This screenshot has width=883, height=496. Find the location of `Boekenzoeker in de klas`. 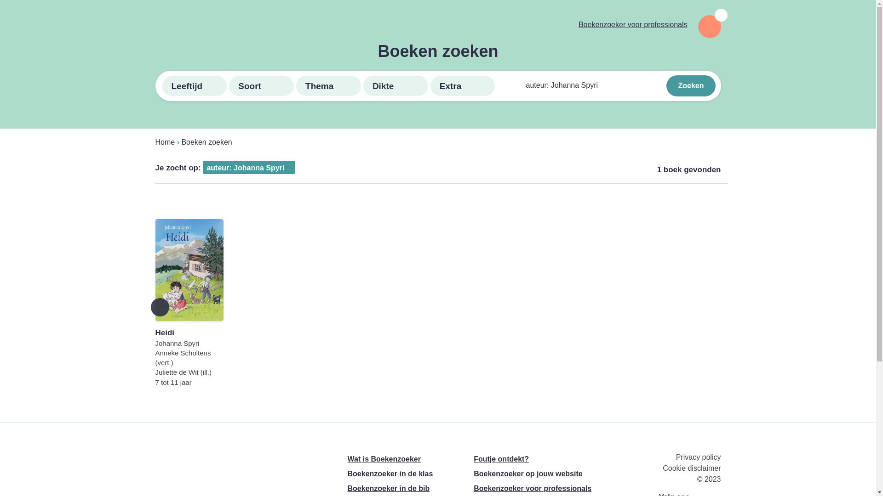

Boekenzoeker in de klas is located at coordinates (390, 474).